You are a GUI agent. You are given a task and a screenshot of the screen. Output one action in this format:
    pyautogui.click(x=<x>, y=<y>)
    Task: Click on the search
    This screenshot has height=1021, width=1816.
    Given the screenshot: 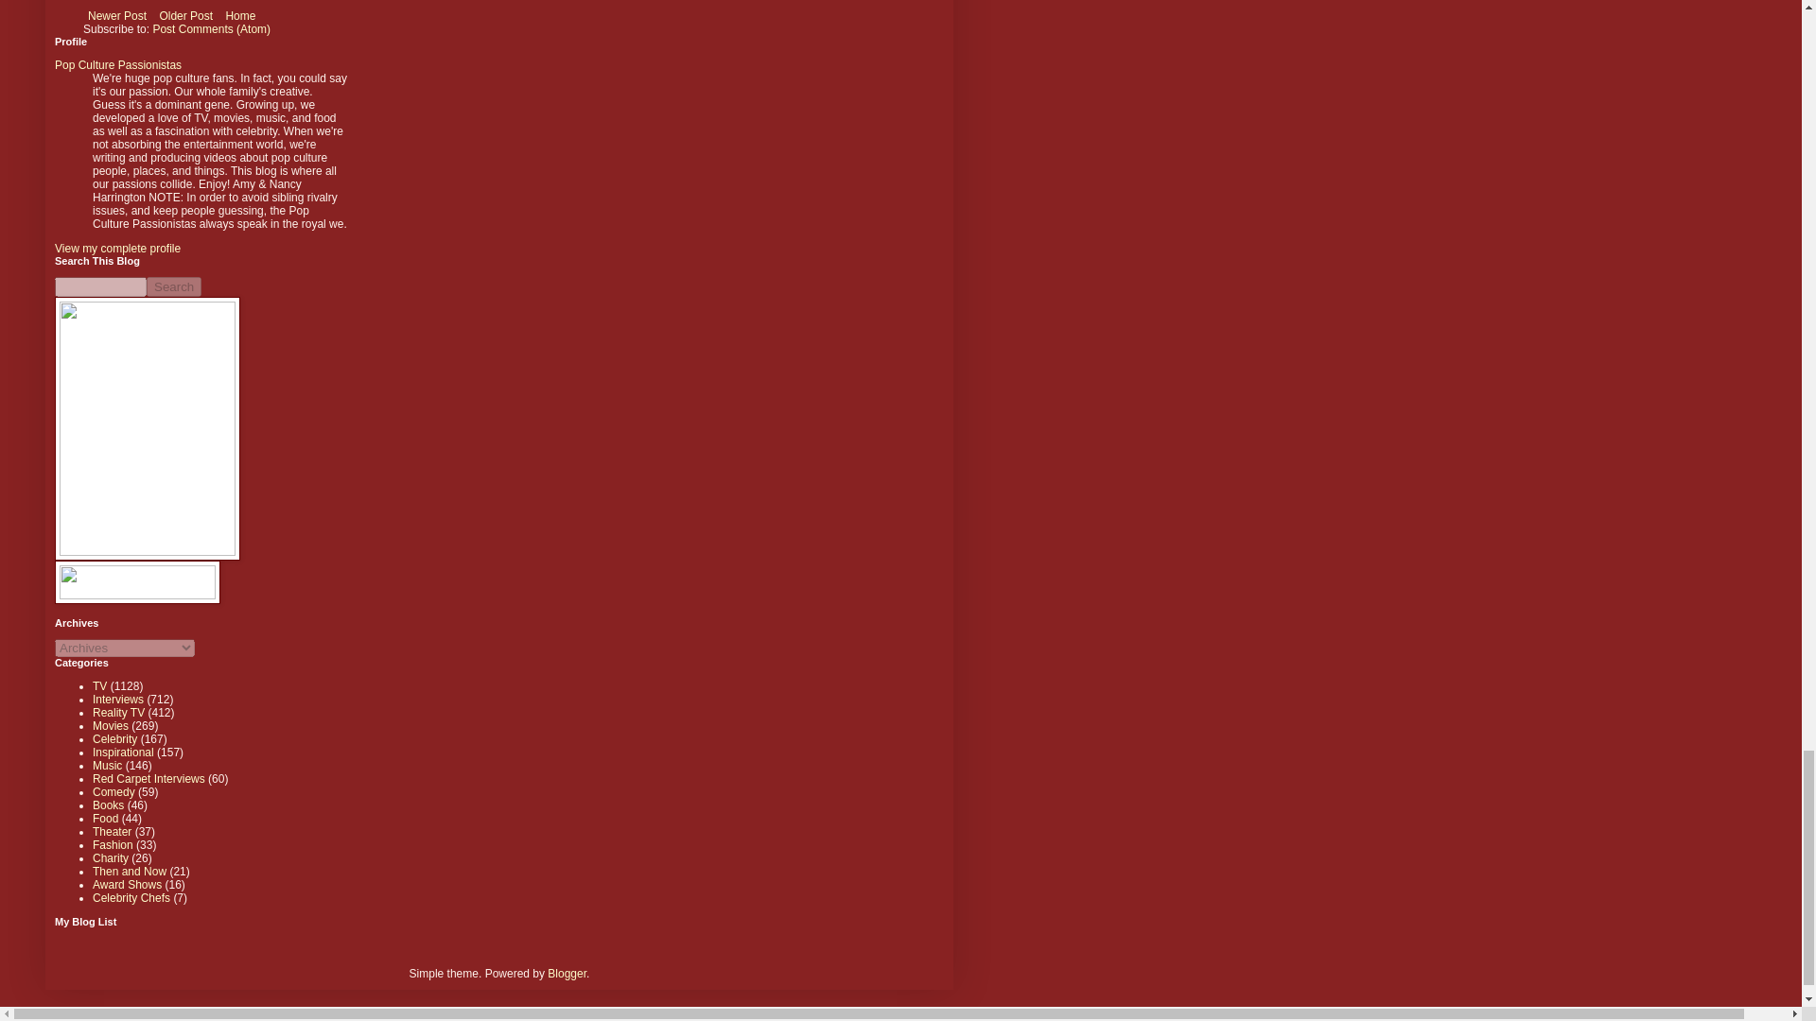 What is the action you would take?
    pyautogui.click(x=100, y=286)
    